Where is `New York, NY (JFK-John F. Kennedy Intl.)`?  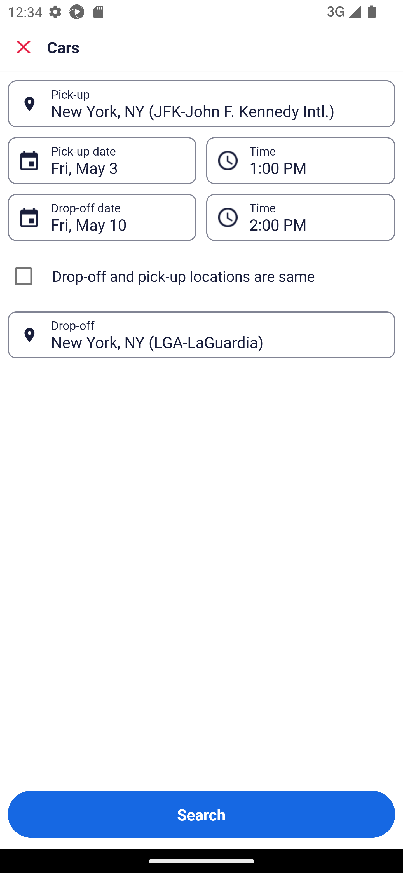 New York, NY (JFK-John F. Kennedy Intl.) is located at coordinates (217, 104).